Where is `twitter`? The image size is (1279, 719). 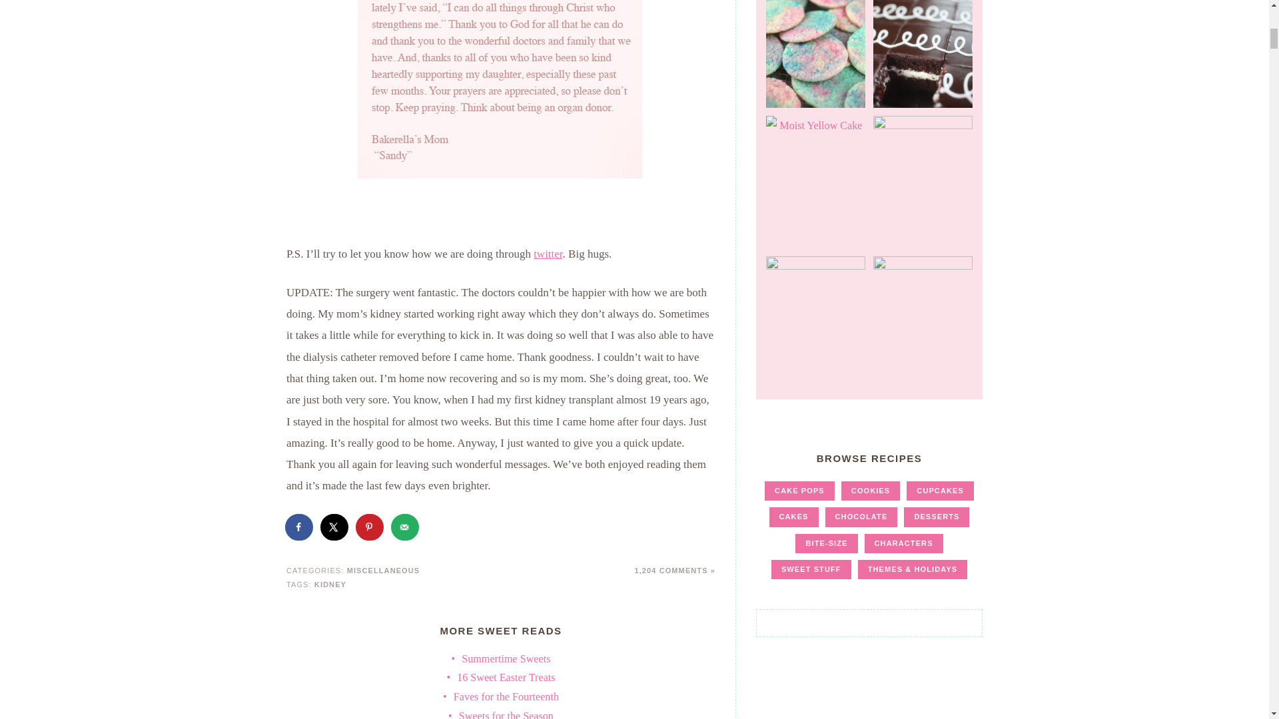
twitter is located at coordinates (548, 253).